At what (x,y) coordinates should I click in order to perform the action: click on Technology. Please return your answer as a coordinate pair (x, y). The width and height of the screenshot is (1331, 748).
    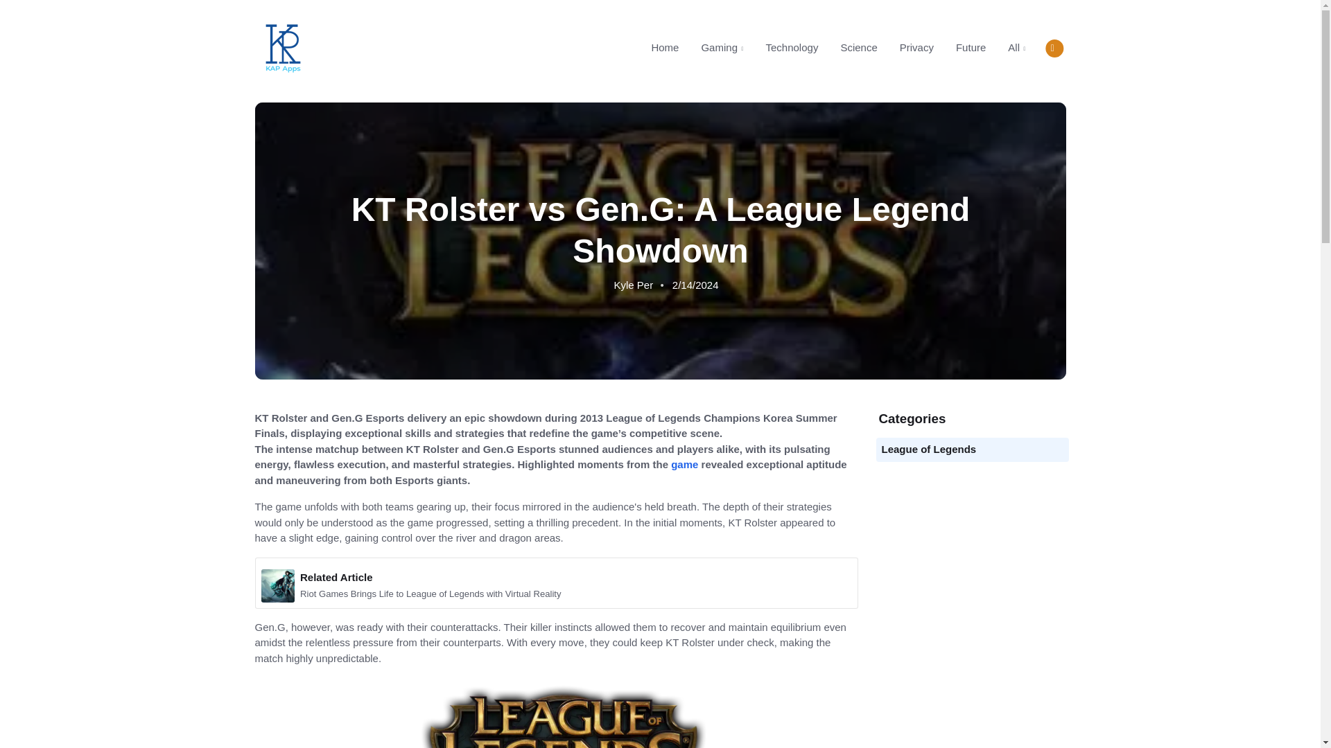
    Looking at the image, I should click on (792, 47).